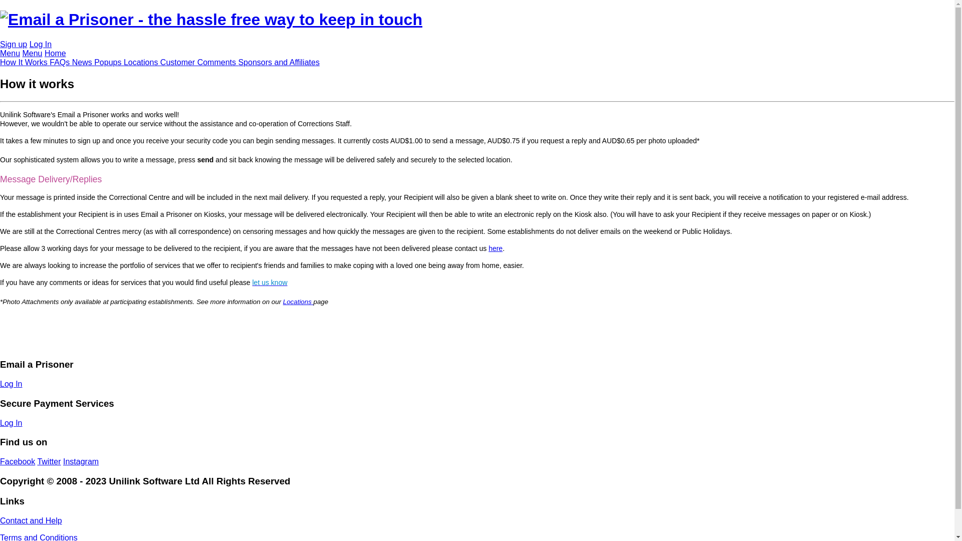 The height and width of the screenshot is (541, 962). What do you see at coordinates (32, 53) in the screenshot?
I see `Menu` at bounding box center [32, 53].